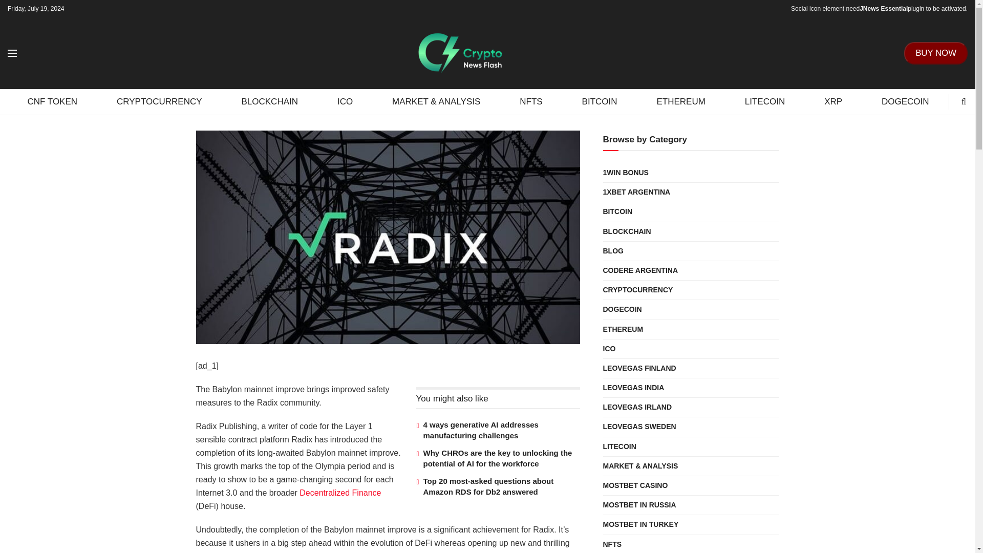 The height and width of the screenshot is (553, 983). What do you see at coordinates (834, 101) in the screenshot?
I see `XRP` at bounding box center [834, 101].